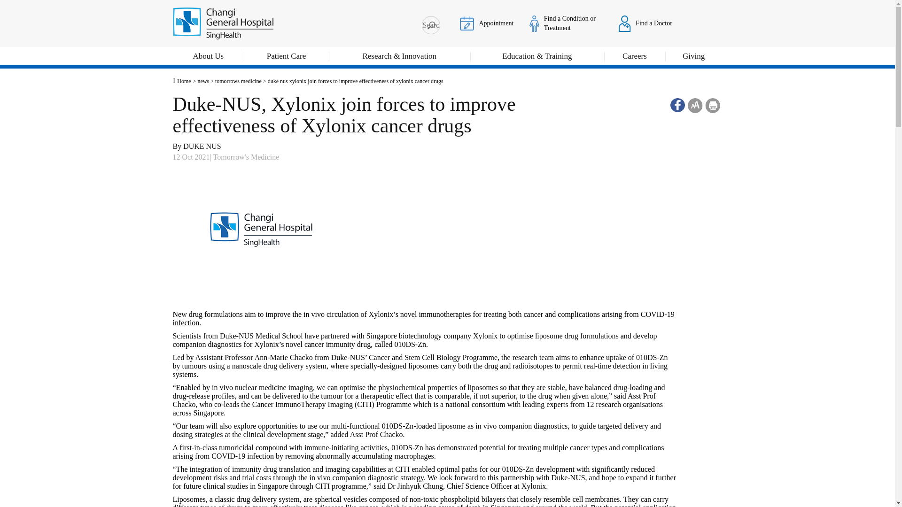  What do you see at coordinates (677, 105) in the screenshot?
I see `Facebook` at bounding box center [677, 105].